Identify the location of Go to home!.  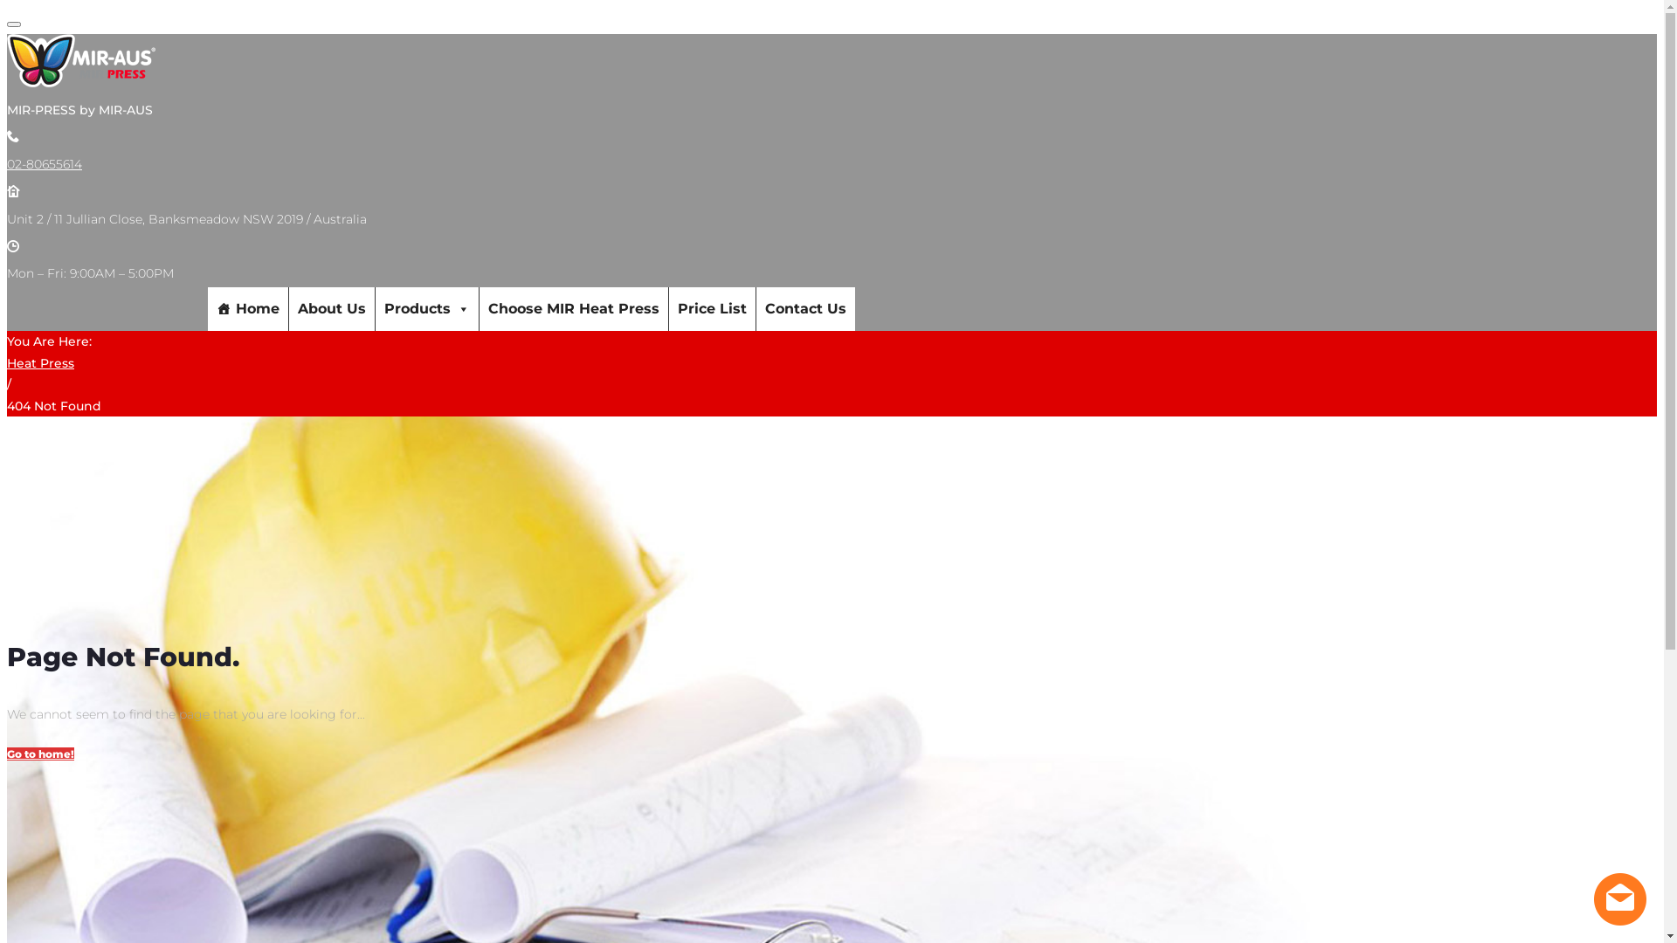
(40, 754).